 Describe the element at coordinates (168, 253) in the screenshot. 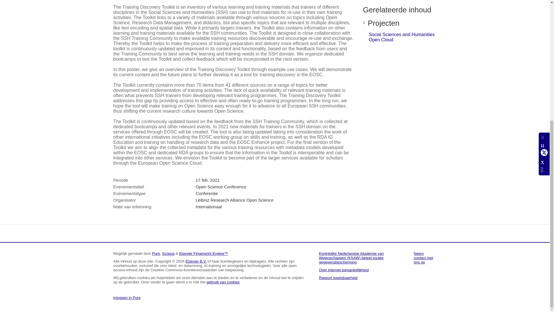

I see `Scopus` at that location.